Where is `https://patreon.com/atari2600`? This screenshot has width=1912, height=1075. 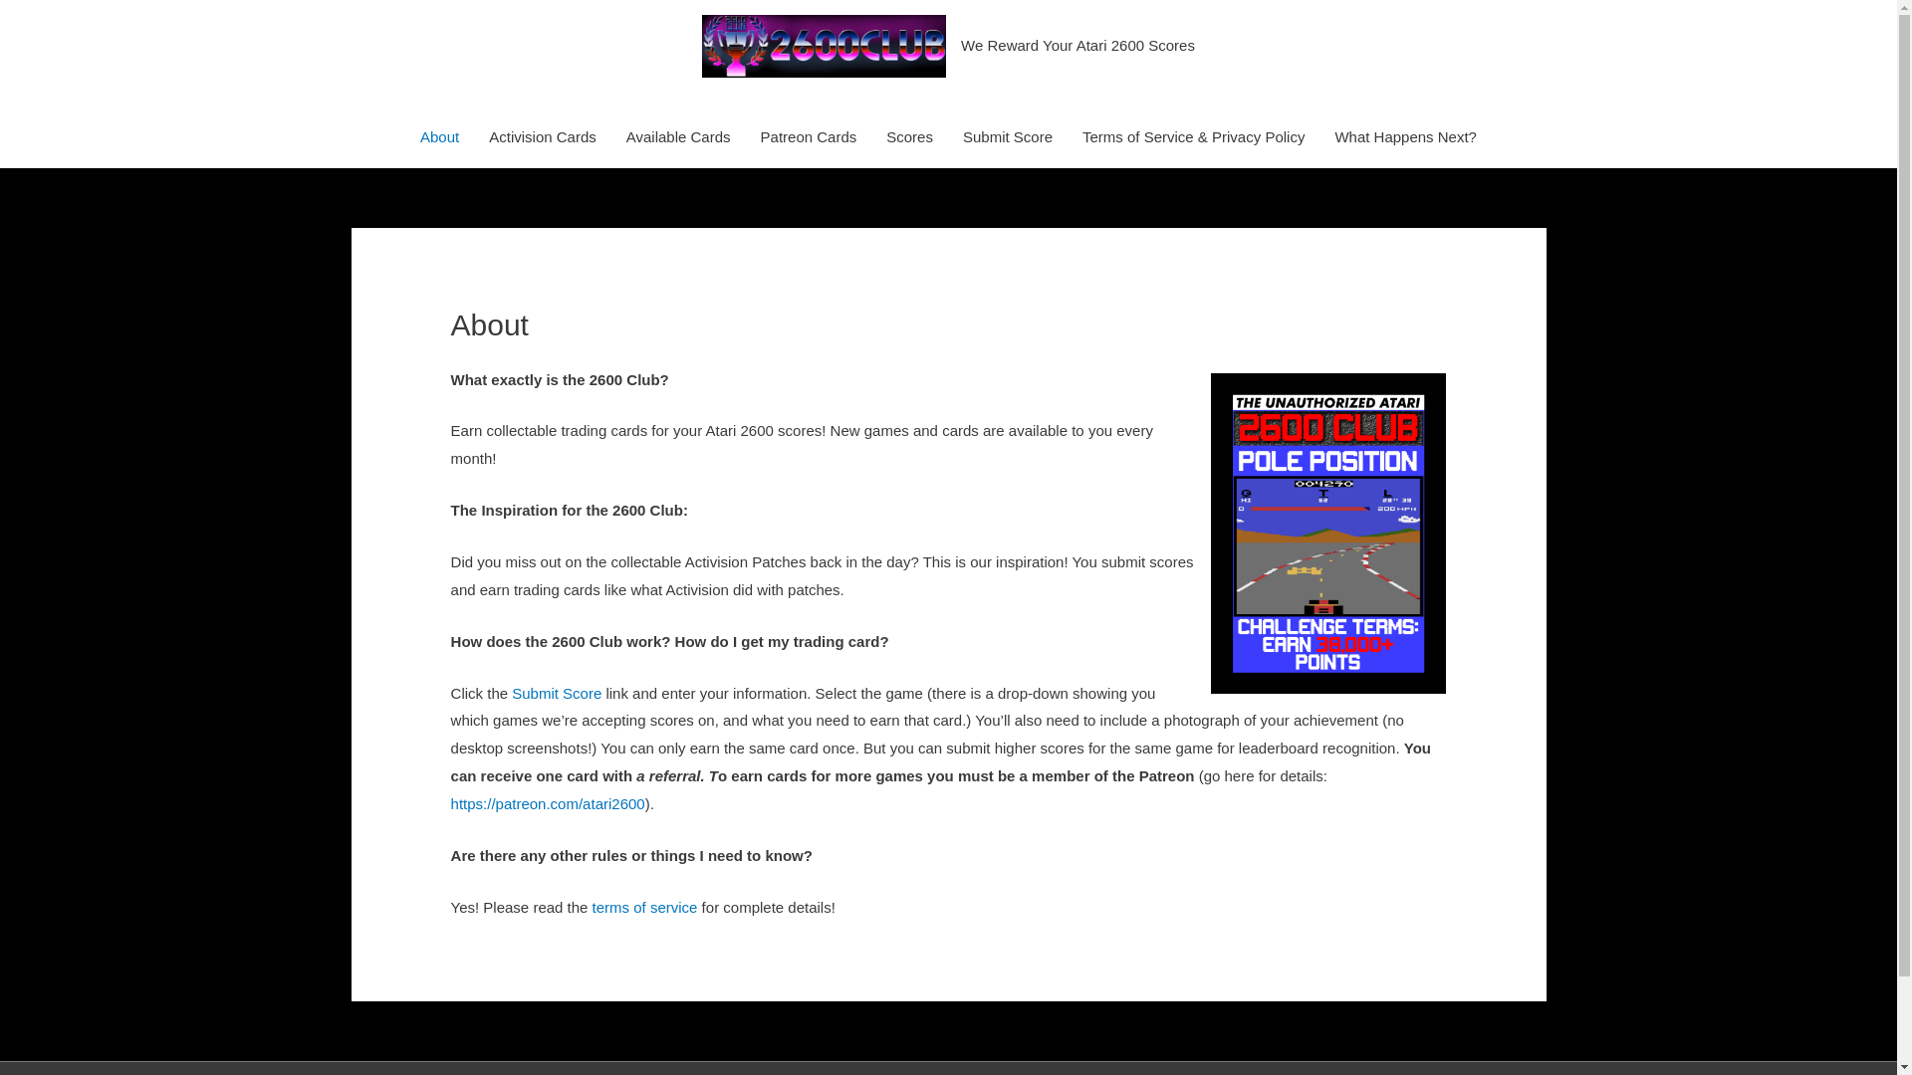
https://patreon.com/atari2600 is located at coordinates (548, 804).